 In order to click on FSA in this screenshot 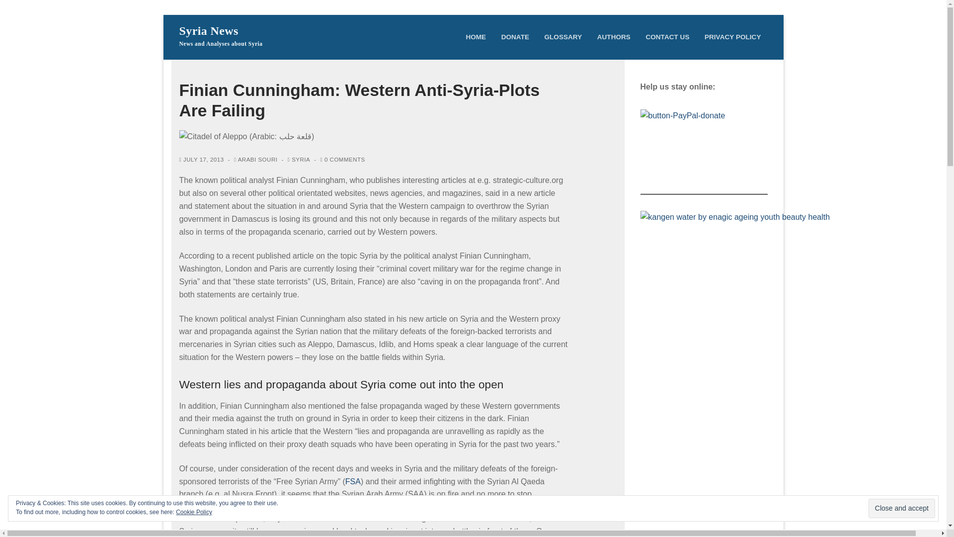, I will do `click(353, 481)`.